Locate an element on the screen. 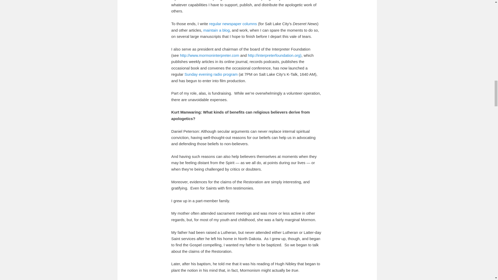 Image resolution: width=498 pixels, height=280 pixels. regular newspaper columns is located at coordinates (233, 24).